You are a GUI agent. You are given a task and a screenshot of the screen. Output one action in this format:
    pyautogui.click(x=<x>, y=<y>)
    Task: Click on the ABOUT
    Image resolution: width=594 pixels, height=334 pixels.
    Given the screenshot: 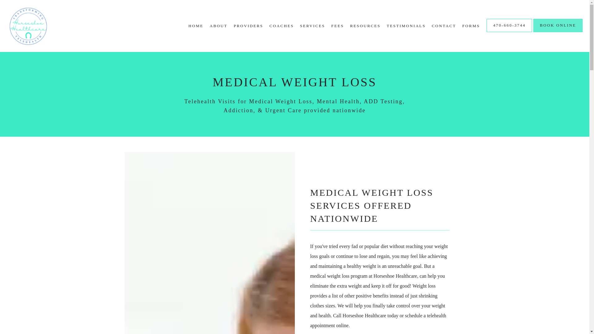 What is the action you would take?
    pyautogui.click(x=218, y=25)
    